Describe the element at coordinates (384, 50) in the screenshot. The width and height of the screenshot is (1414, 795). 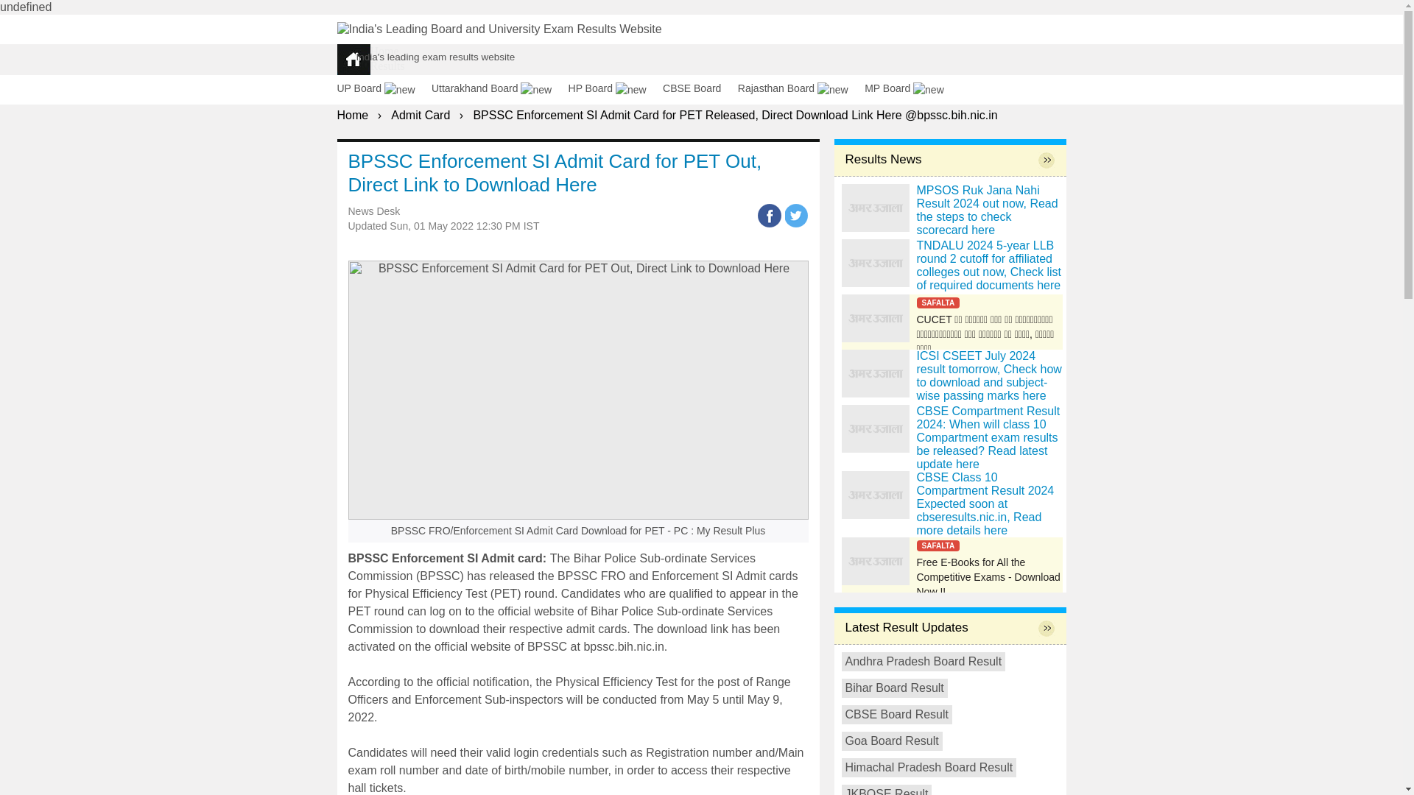
I see `Home` at that location.